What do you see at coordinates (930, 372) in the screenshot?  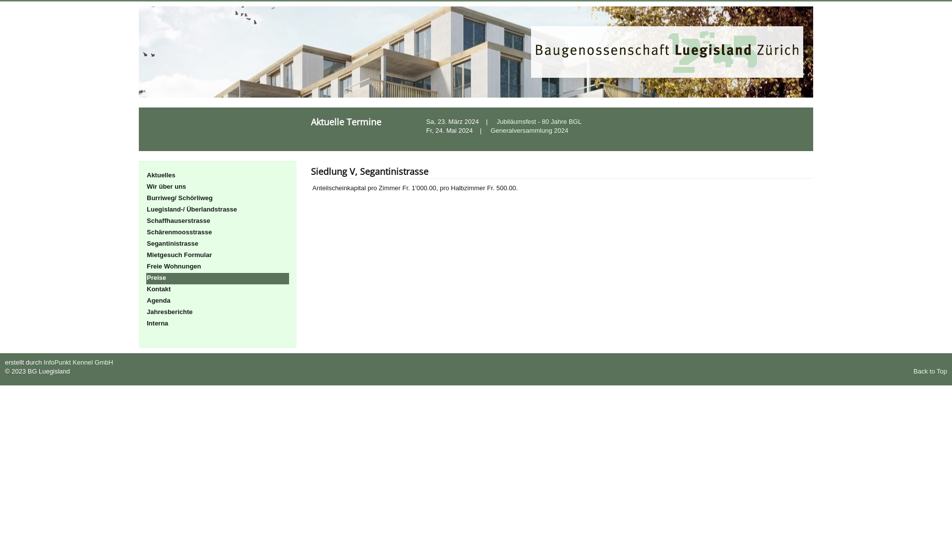 I see `Back to Top` at bounding box center [930, 372].